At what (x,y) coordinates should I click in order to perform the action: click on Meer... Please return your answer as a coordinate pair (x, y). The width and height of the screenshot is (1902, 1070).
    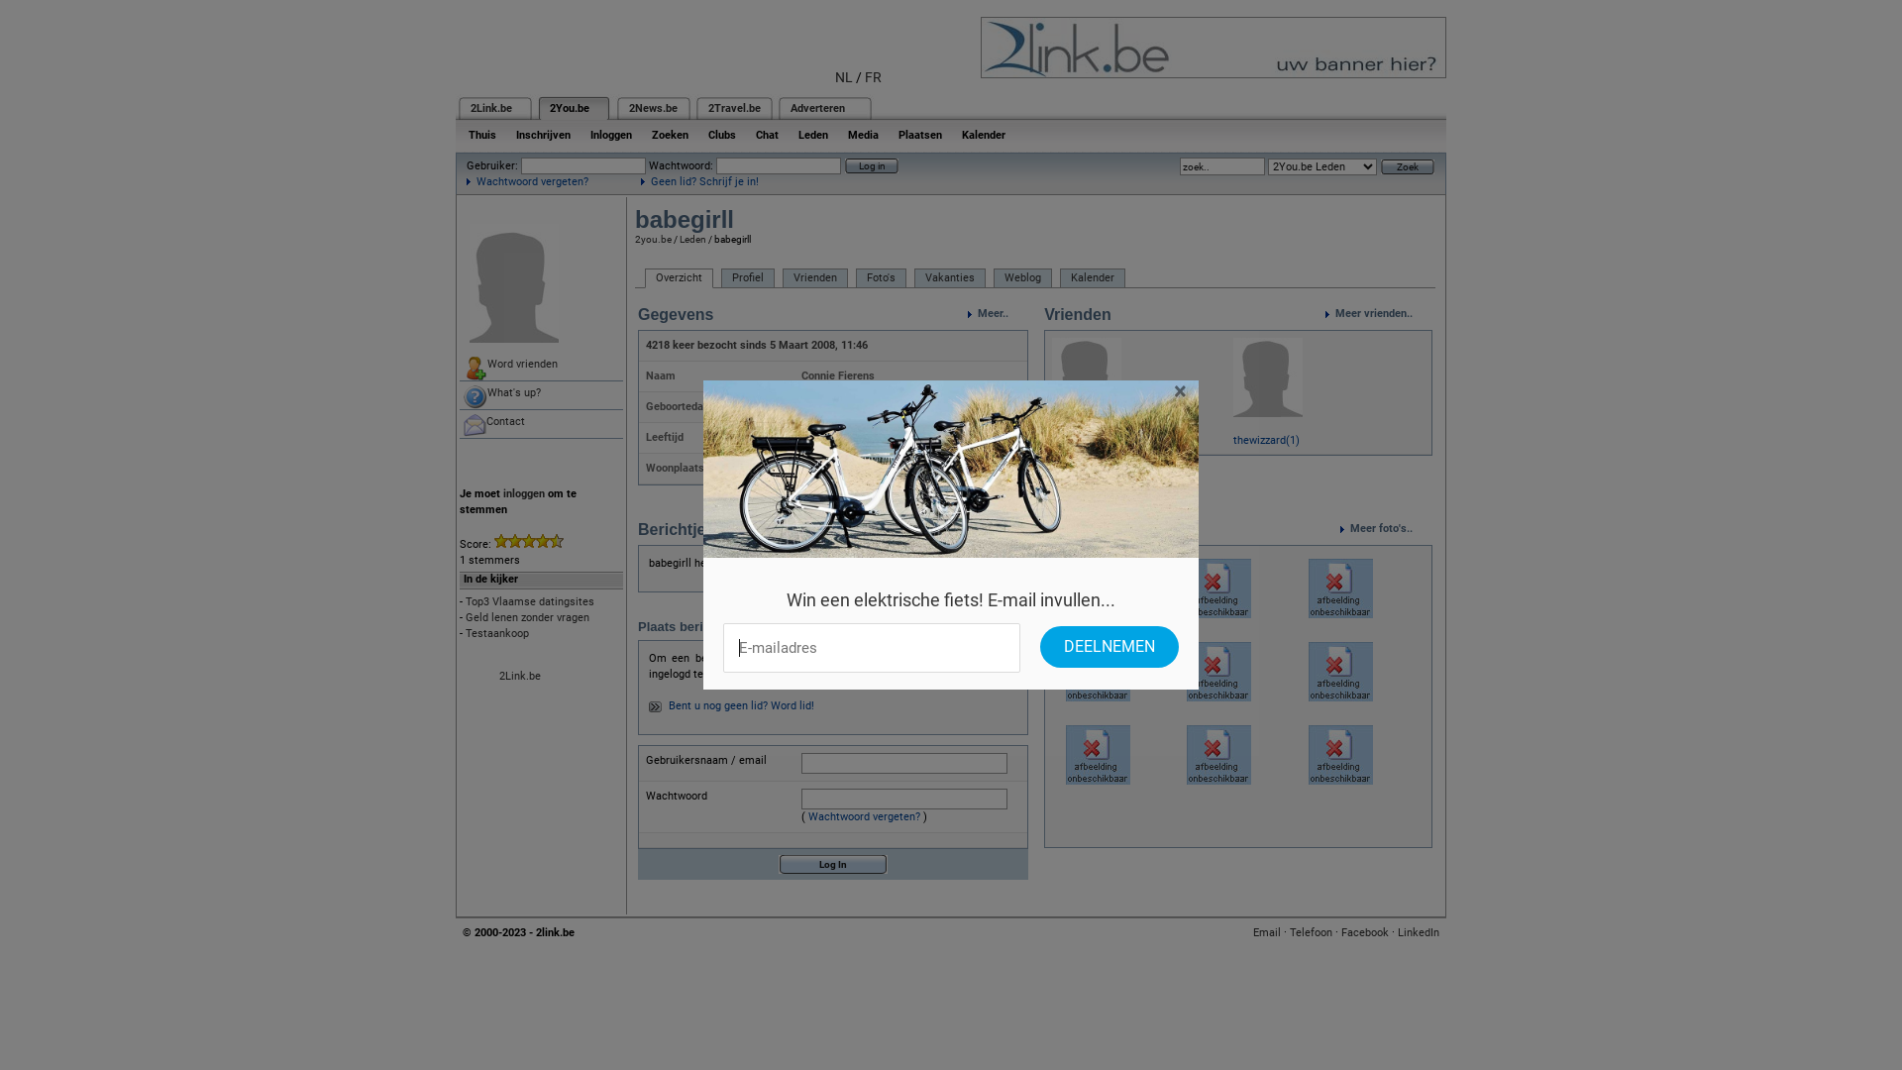
    Looking at the image, I should click on (999, 314).